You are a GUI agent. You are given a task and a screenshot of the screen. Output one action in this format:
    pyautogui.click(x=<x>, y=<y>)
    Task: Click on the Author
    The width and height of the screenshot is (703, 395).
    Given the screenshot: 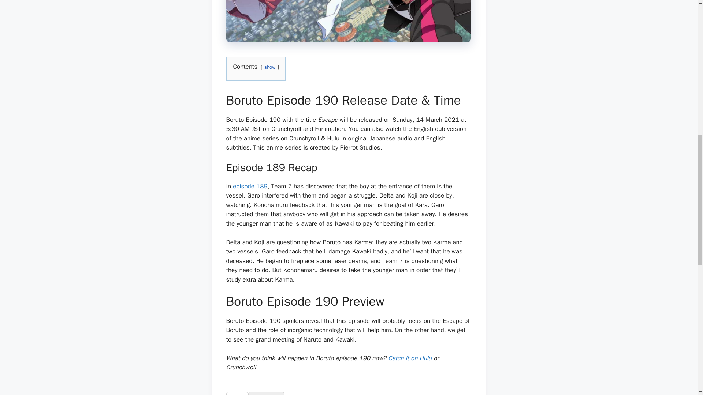 What is the action you would take?
    pyautogui.click(x=237, y=394)
    